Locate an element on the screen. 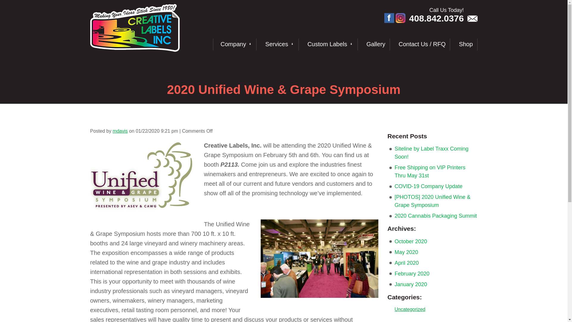 Image resolution: width=572 pixels, height=322 pixels. Email is located at coordinates (472, 18).